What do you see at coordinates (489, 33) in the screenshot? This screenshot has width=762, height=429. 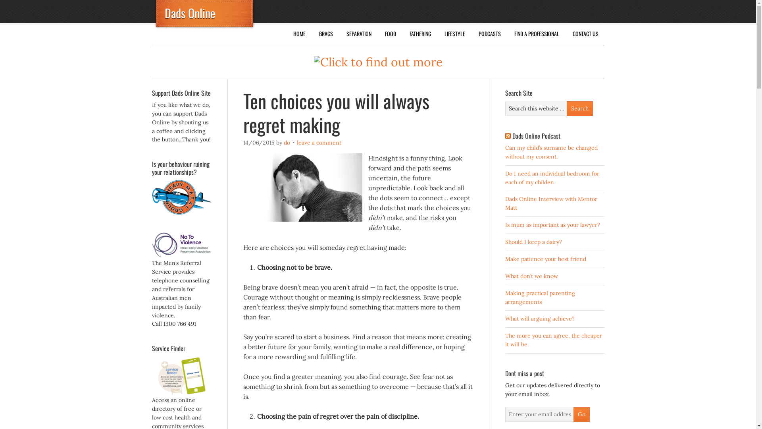 I see `PODCASTS` at bounding box center [489, 33].